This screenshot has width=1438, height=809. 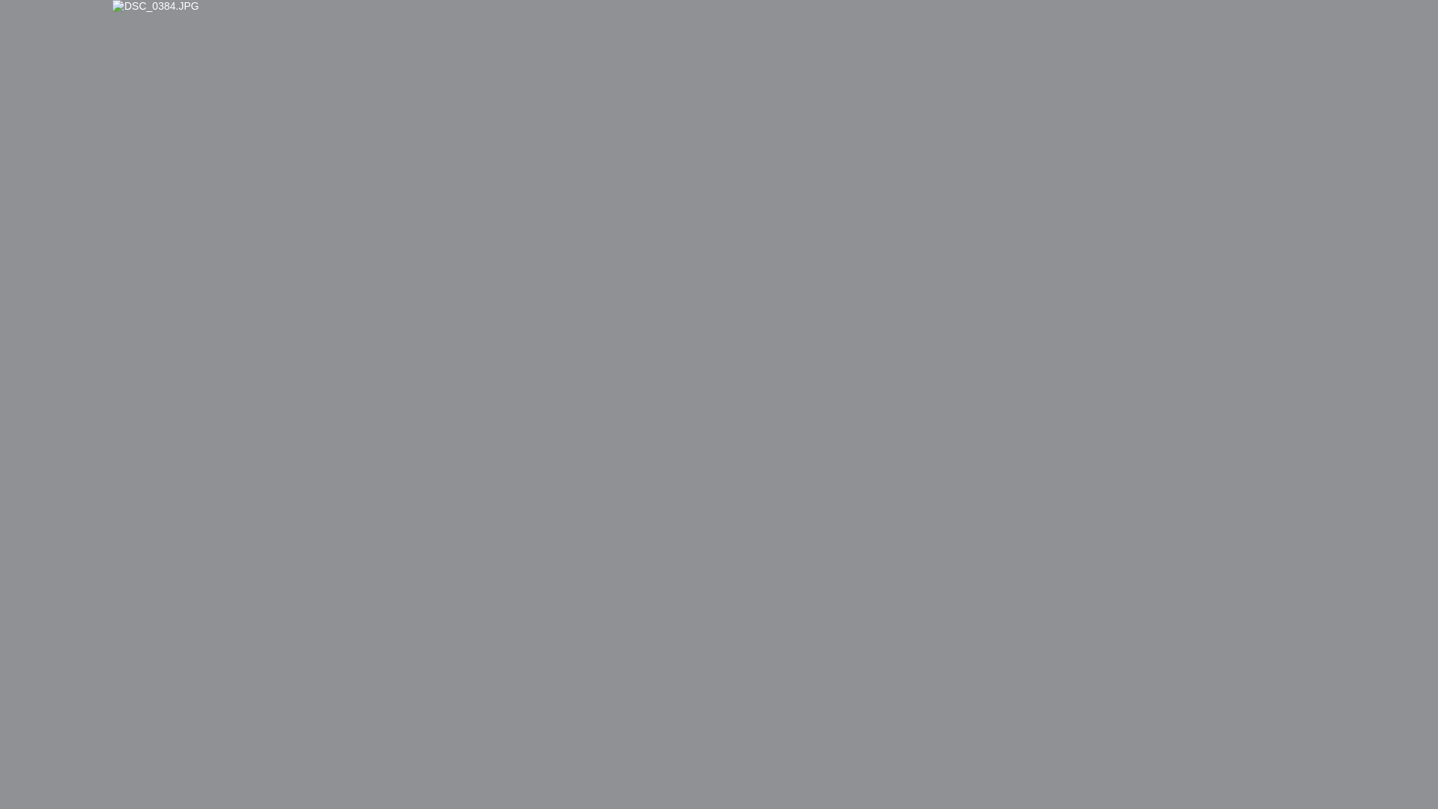 I want to click on Download All, so click(x=1277, y=481).